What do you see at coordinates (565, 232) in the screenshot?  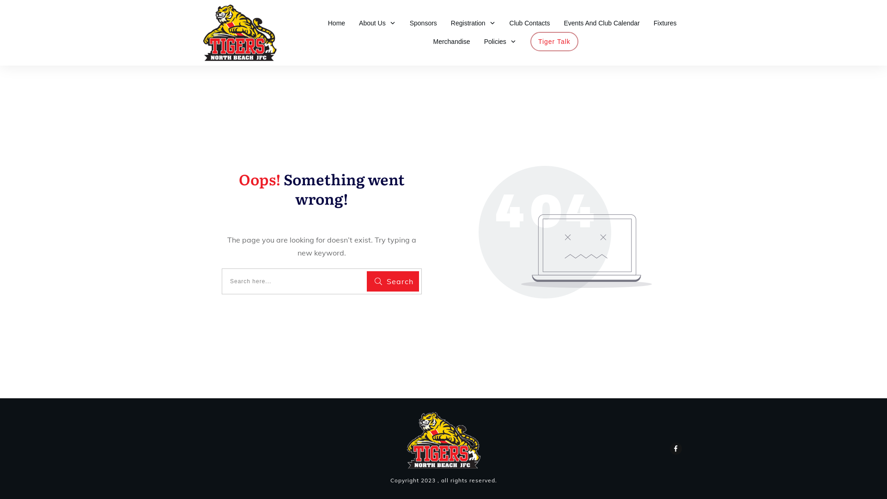 I see `404` at bounding box center [565, 232].